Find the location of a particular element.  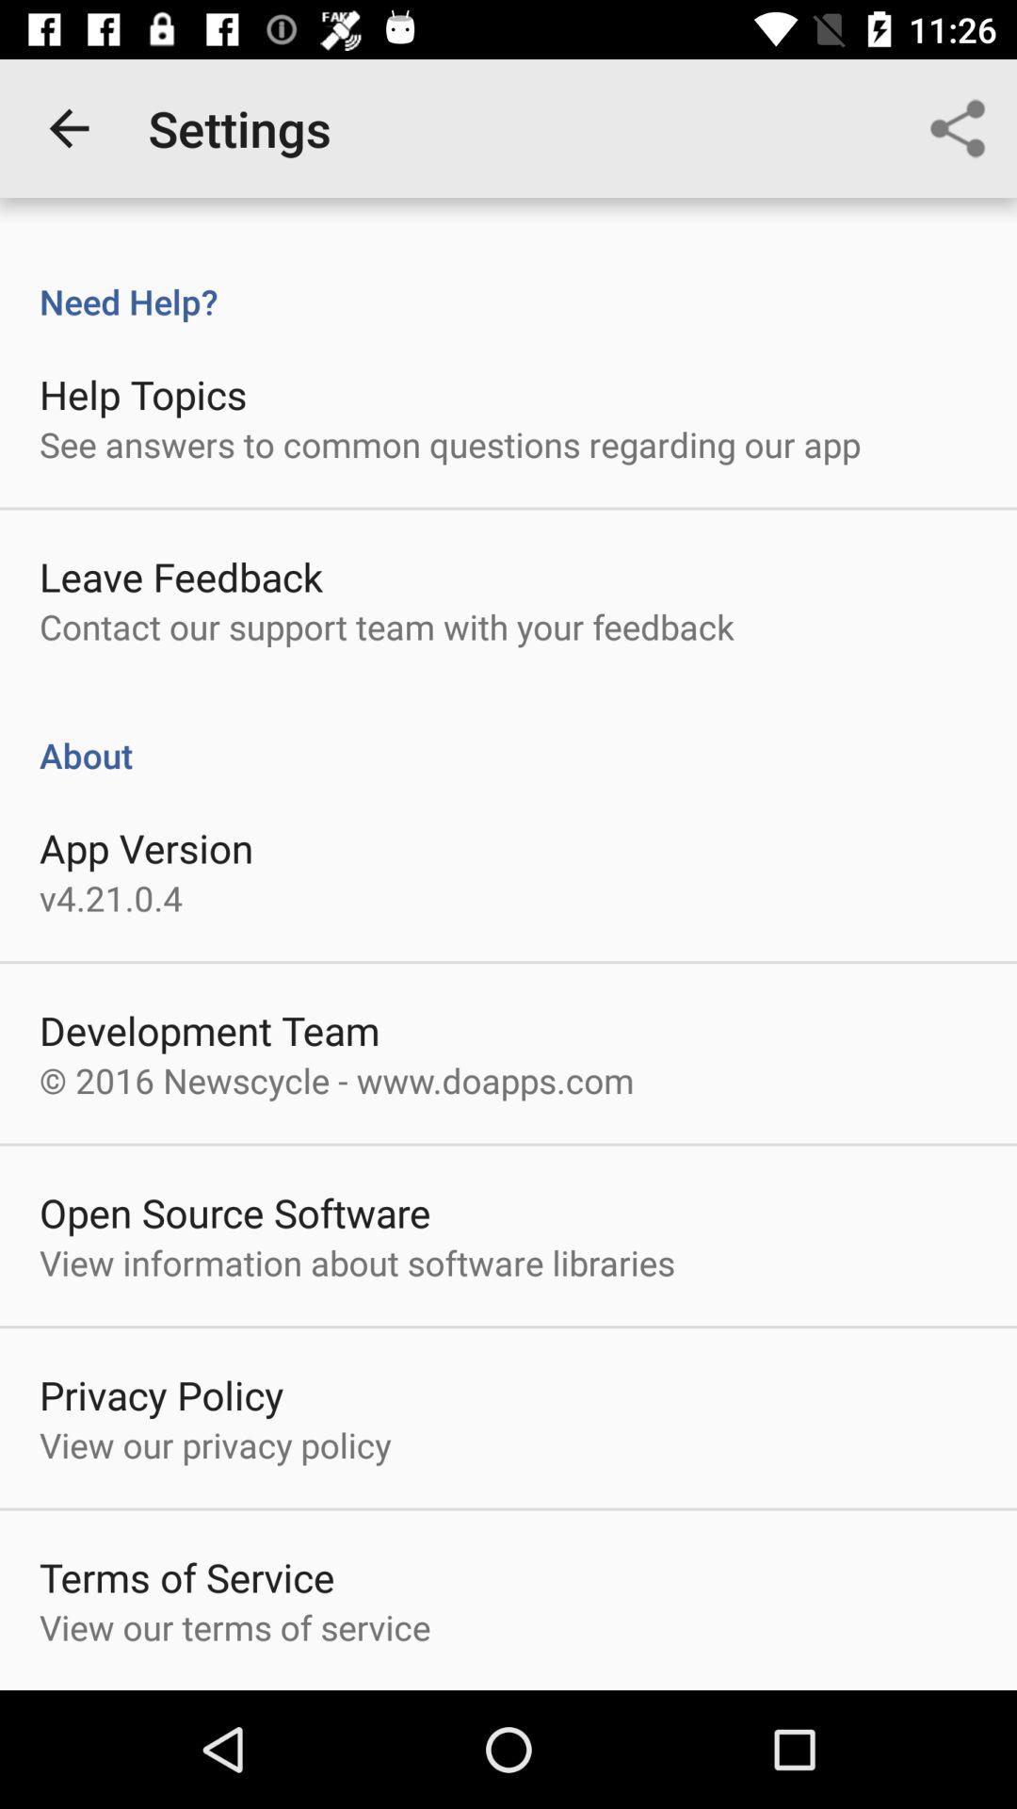

choose view information about is located at coordinates (357, 1263).